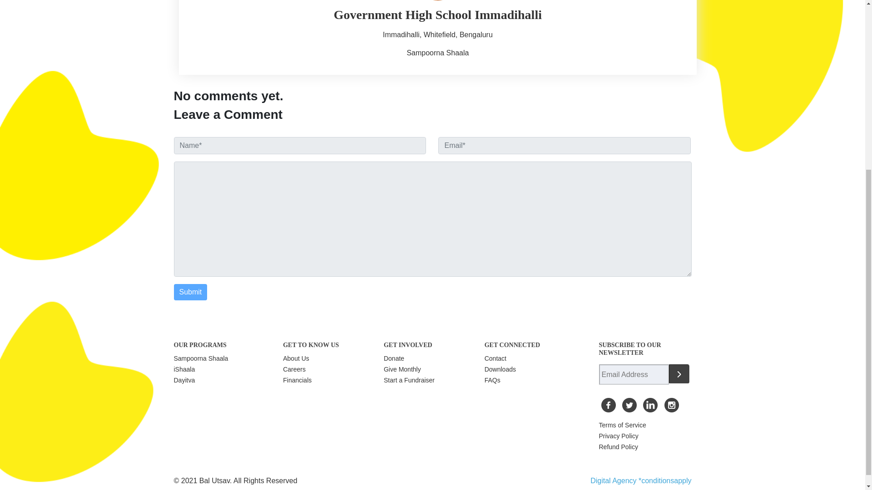 The height and width of the screenshot is (490, 872). Describe the element at coordinates (500, 369) in the screenshot. I see `Downloads` at that location.